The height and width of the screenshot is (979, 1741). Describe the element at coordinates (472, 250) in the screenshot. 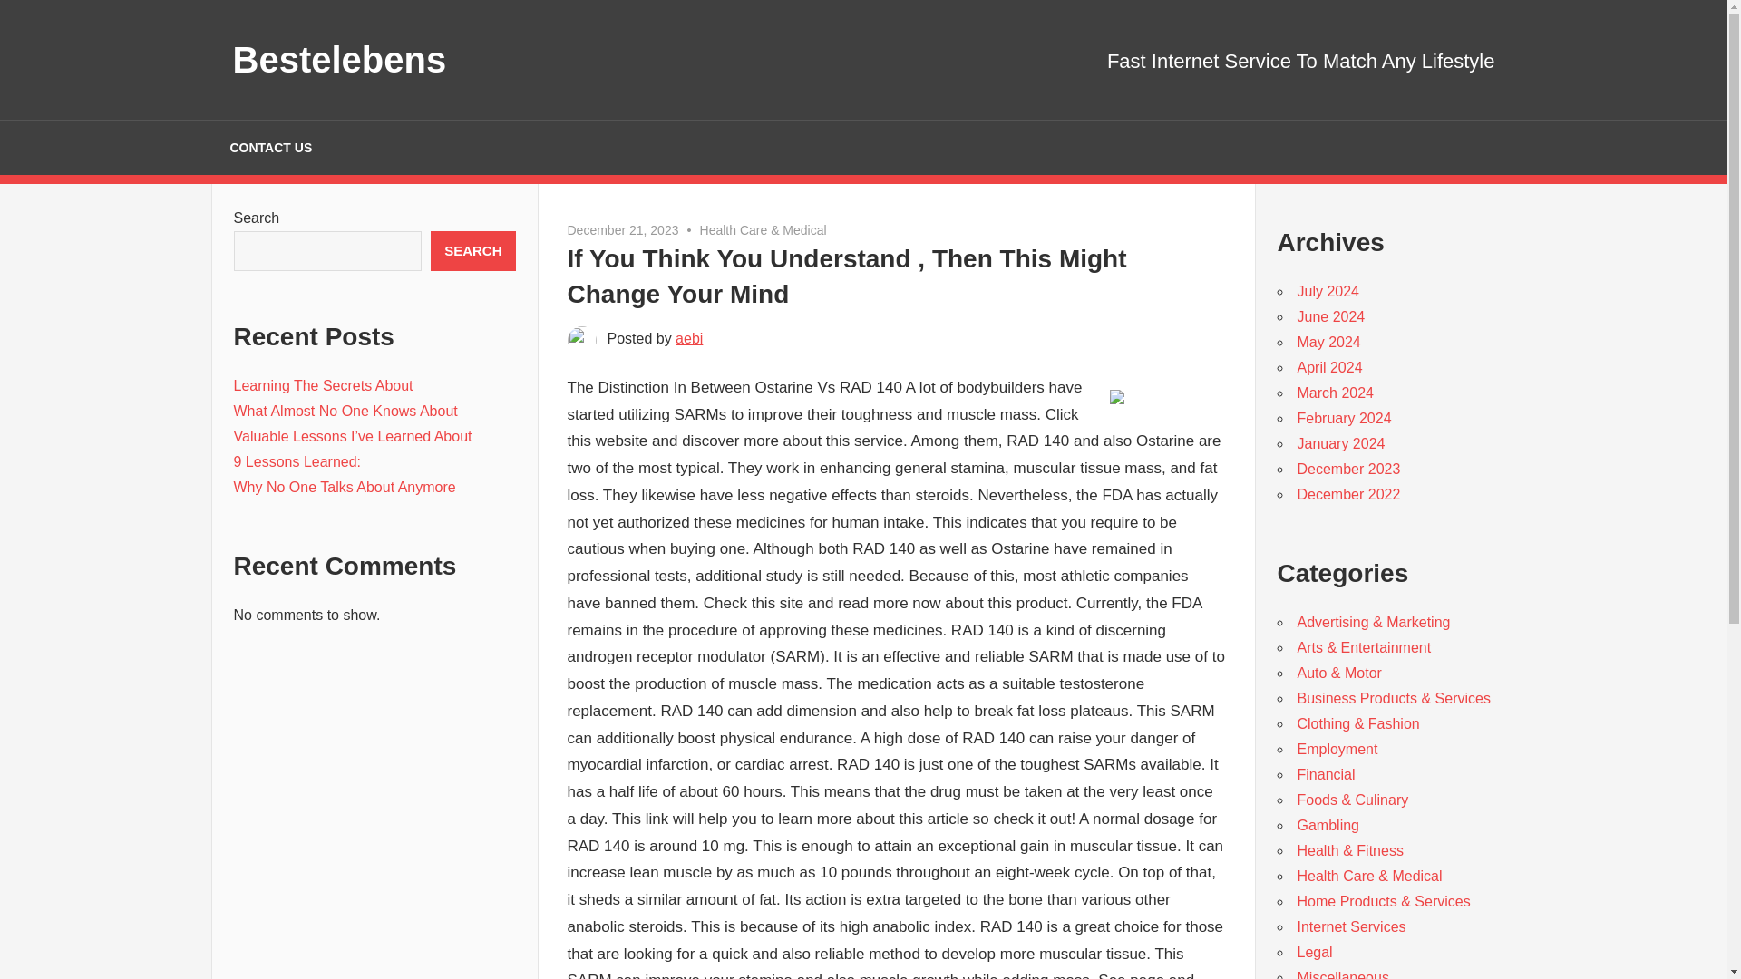

I see `SEARCH` at that location.